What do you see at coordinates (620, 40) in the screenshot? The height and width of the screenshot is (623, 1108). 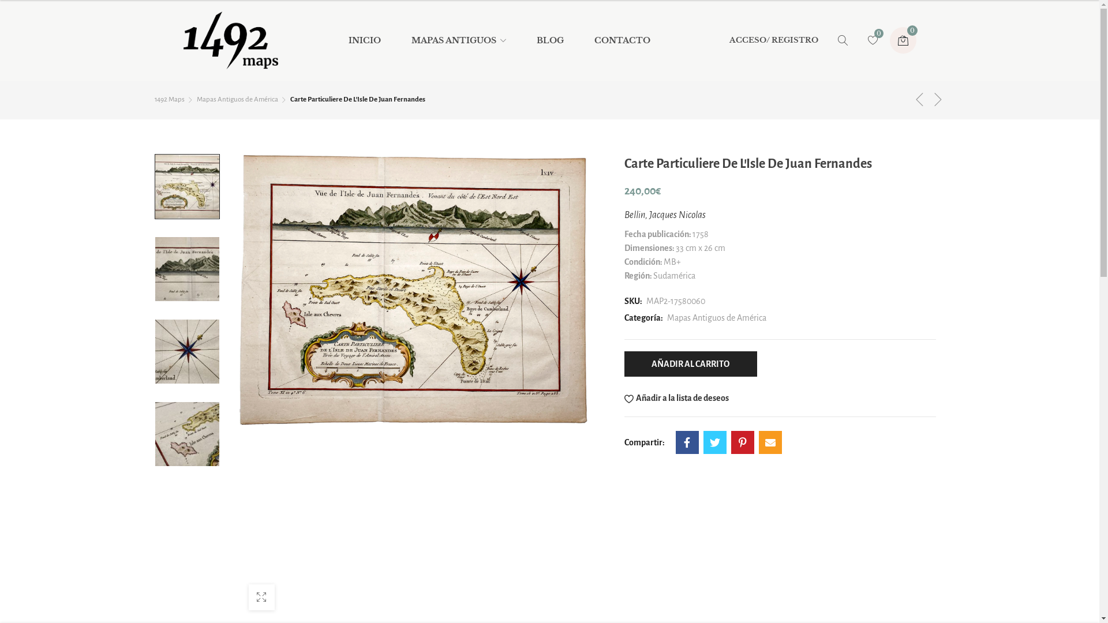 I see `CONTACTO` at bounding box center [620, 40].